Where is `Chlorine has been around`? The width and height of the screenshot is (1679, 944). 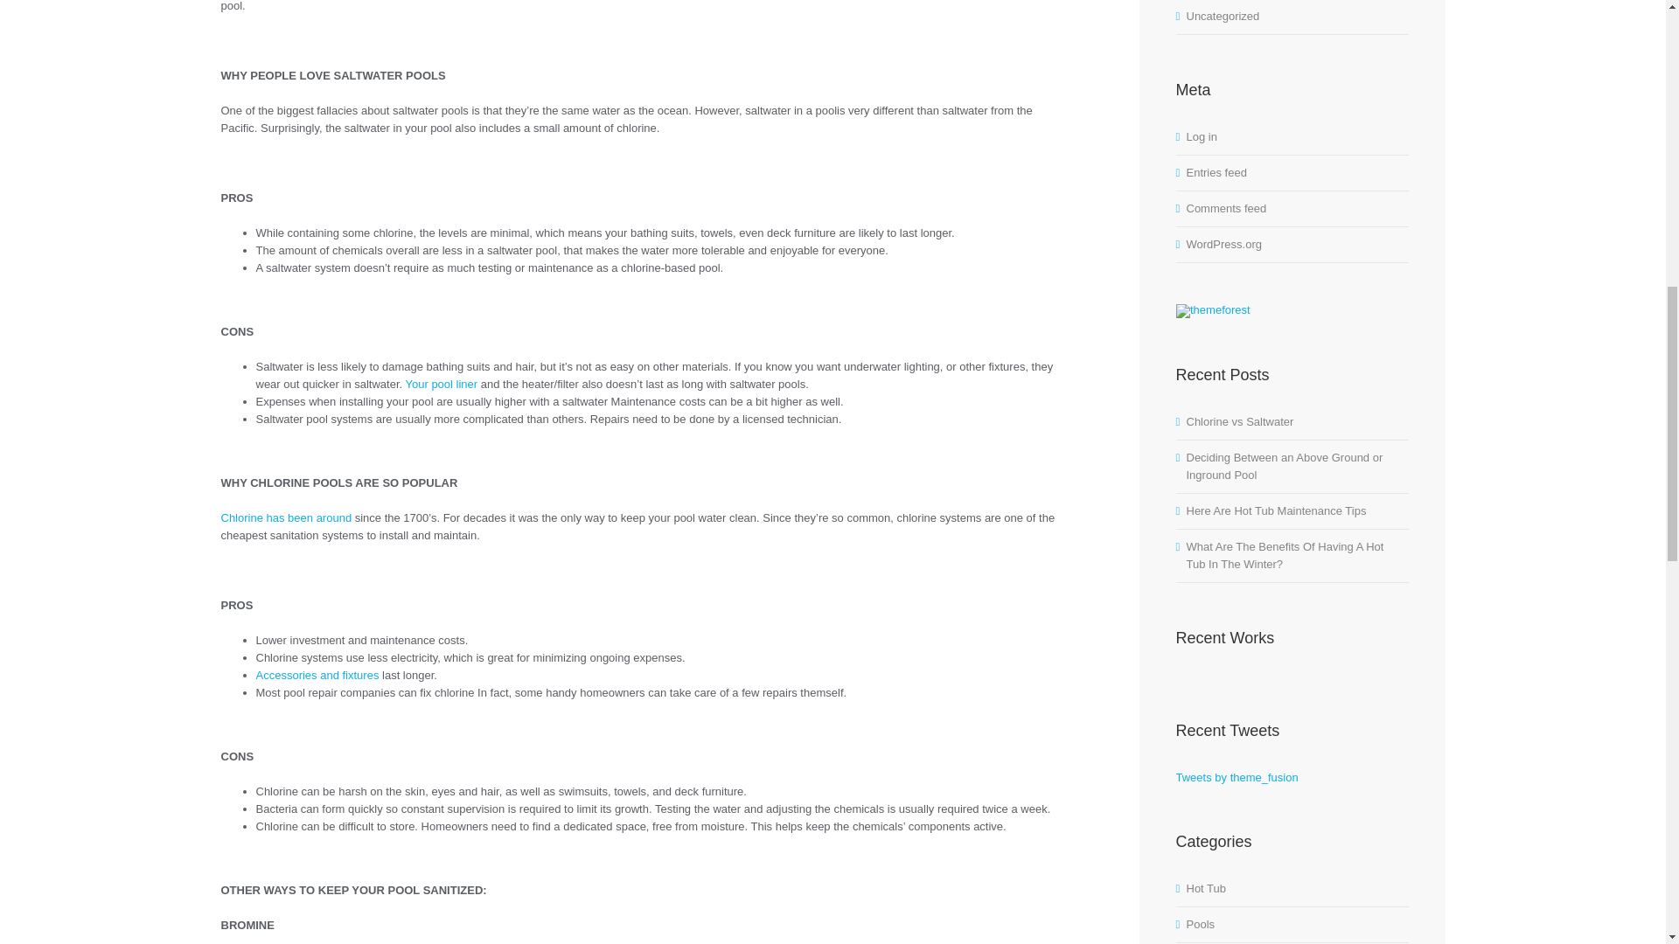
Chlorine has been around is located at coordinates (285, 517).